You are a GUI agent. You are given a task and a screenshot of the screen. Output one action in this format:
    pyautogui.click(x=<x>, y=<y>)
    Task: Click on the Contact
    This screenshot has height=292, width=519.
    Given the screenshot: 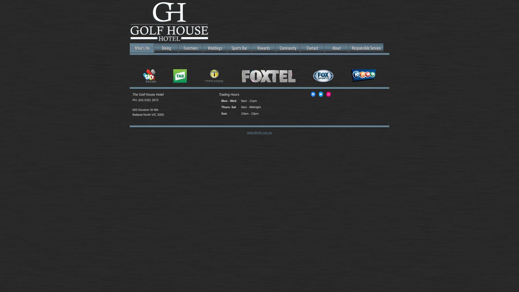 What is the action you would take?
    pyautogui.click(x=312, y=48)
    